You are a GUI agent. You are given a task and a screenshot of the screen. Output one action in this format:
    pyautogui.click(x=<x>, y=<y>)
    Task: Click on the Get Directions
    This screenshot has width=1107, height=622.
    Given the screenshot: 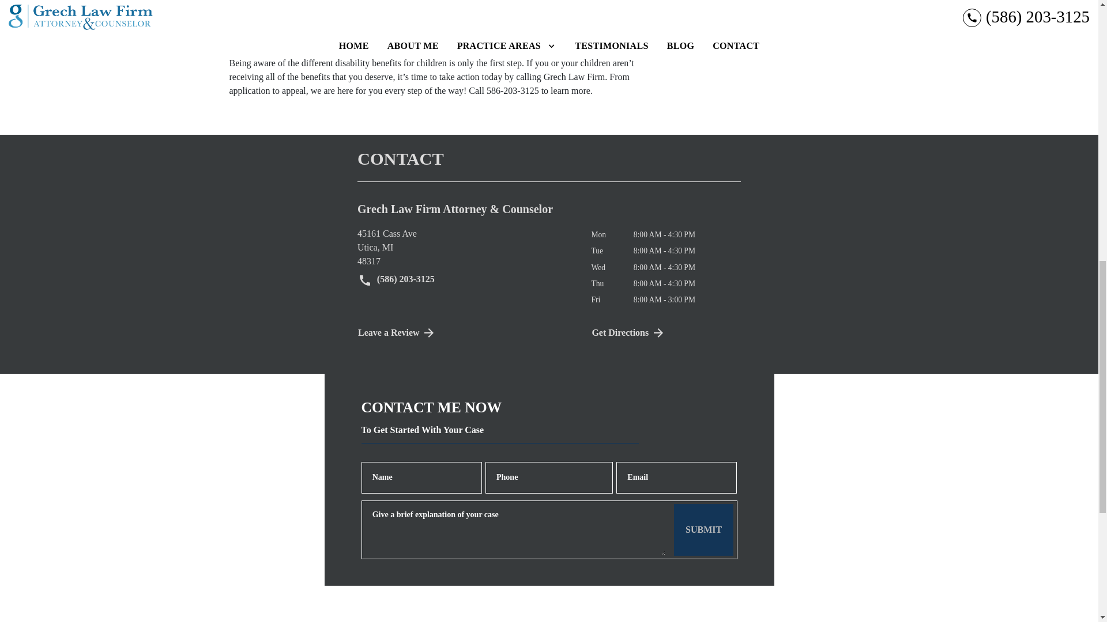 What is the action you would take?
    pyautogui.click(x=703, y=530)
    